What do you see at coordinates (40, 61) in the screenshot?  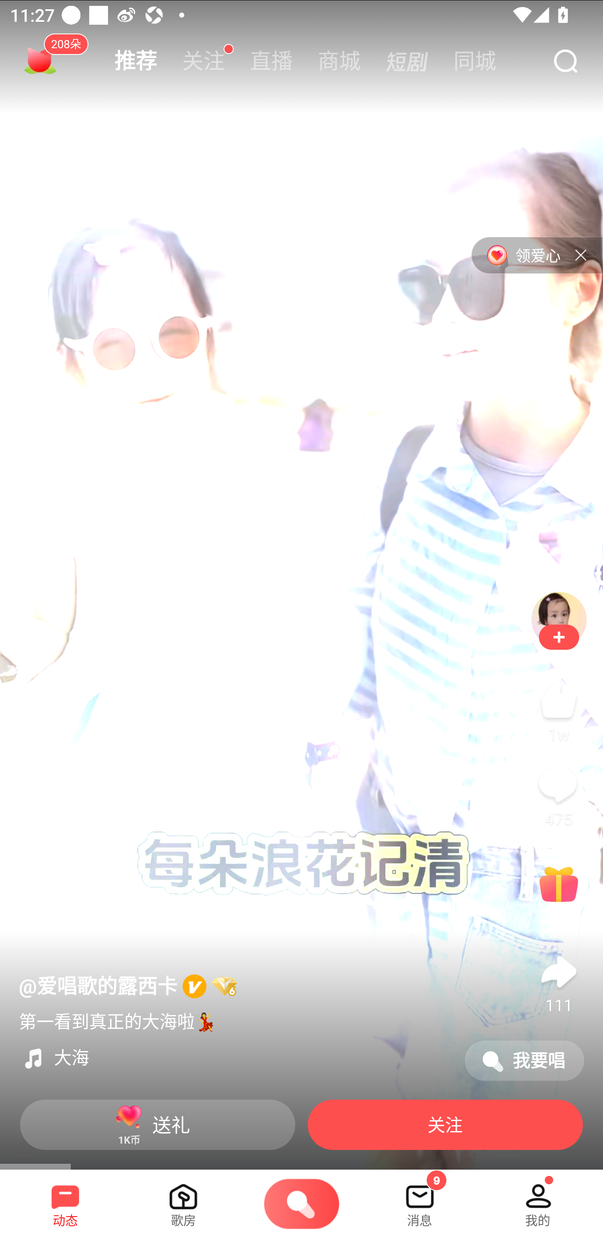 I see `任务中心` at bounding box center [40, 61].